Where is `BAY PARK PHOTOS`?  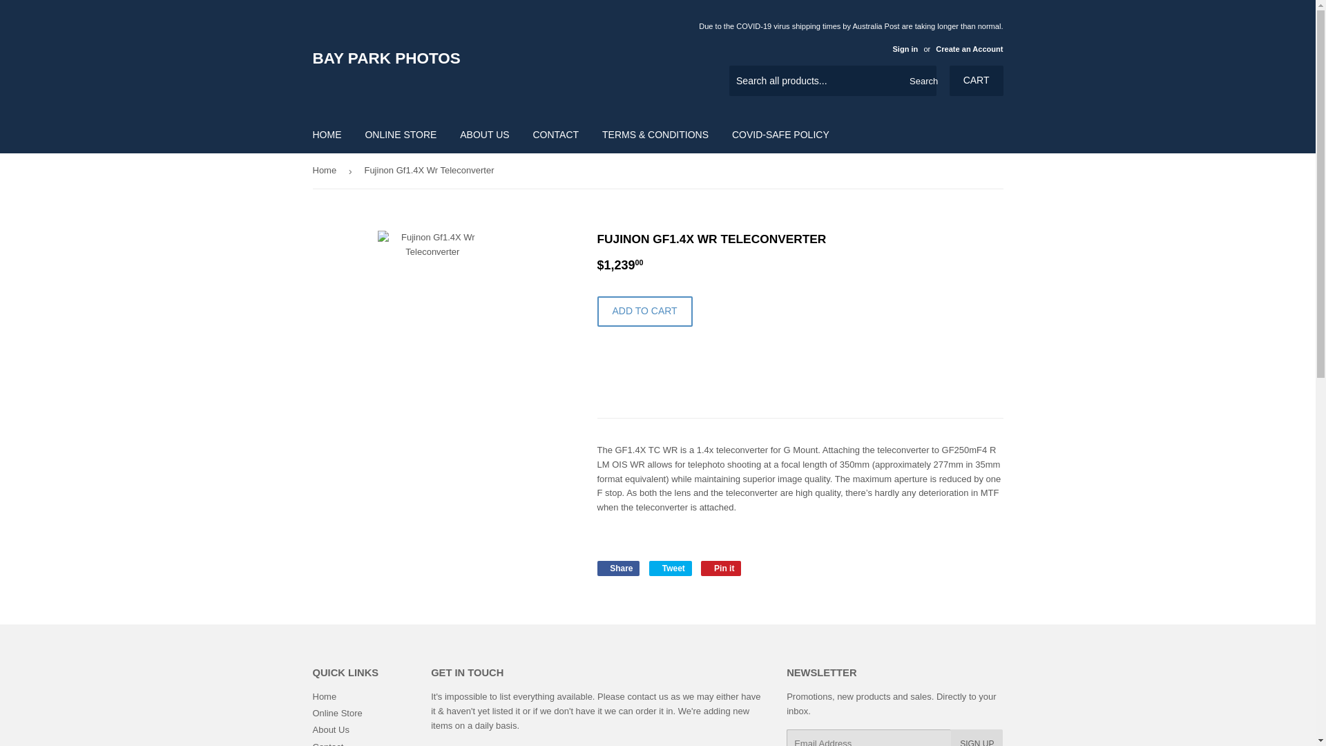 BAY PARK PHOTOS is located at coordinates (485, 59).